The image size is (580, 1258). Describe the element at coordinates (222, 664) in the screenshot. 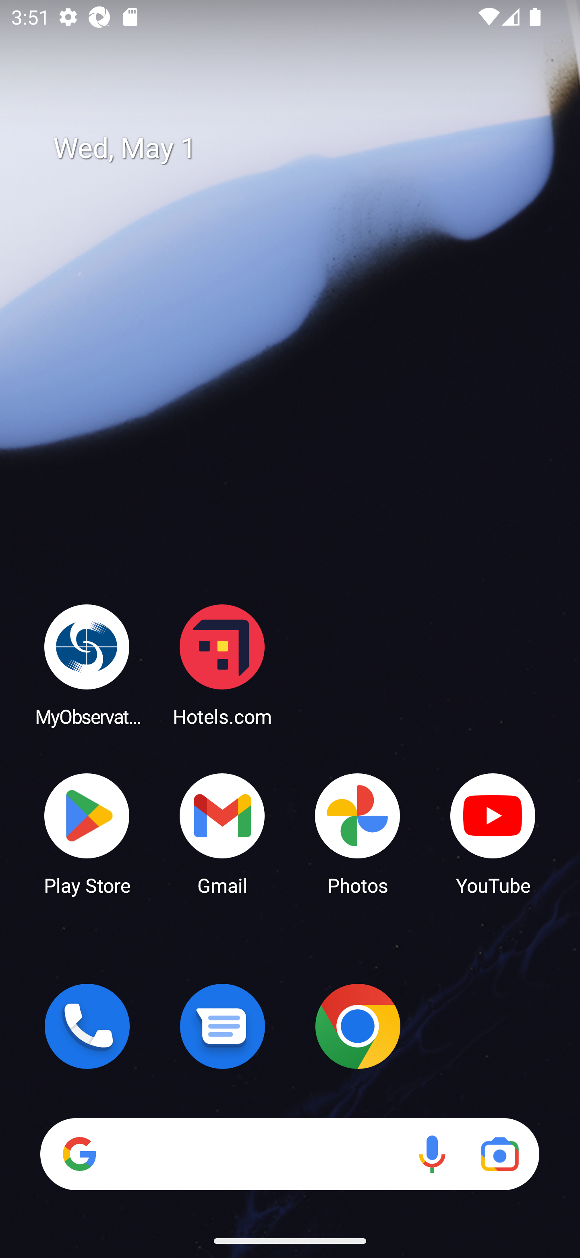

I see `Hotels.com` at that location.